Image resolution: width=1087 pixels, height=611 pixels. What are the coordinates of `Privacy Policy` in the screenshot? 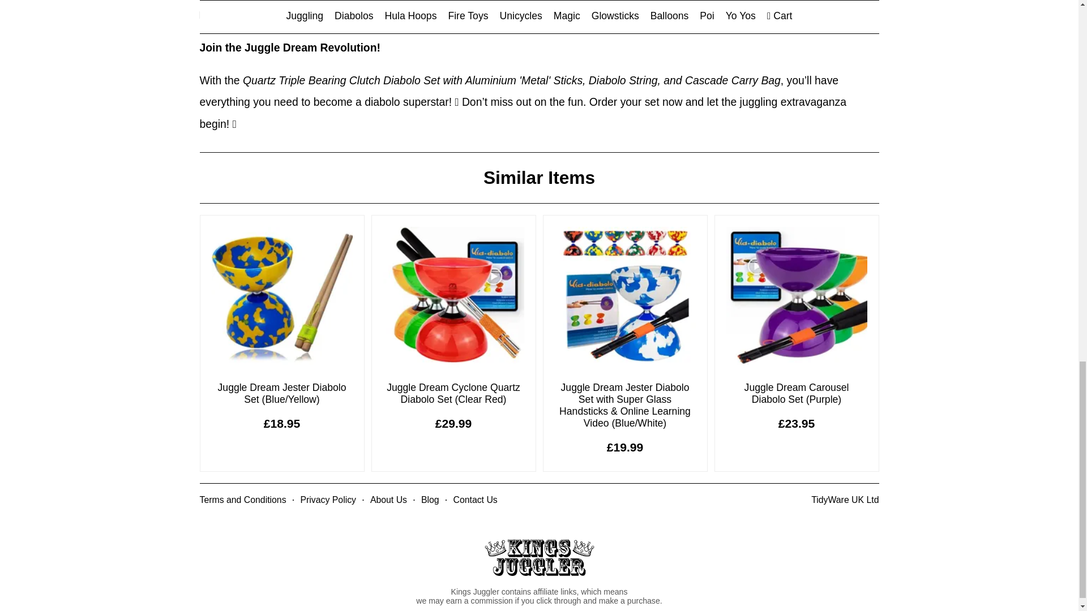 It's located at (328, 500).